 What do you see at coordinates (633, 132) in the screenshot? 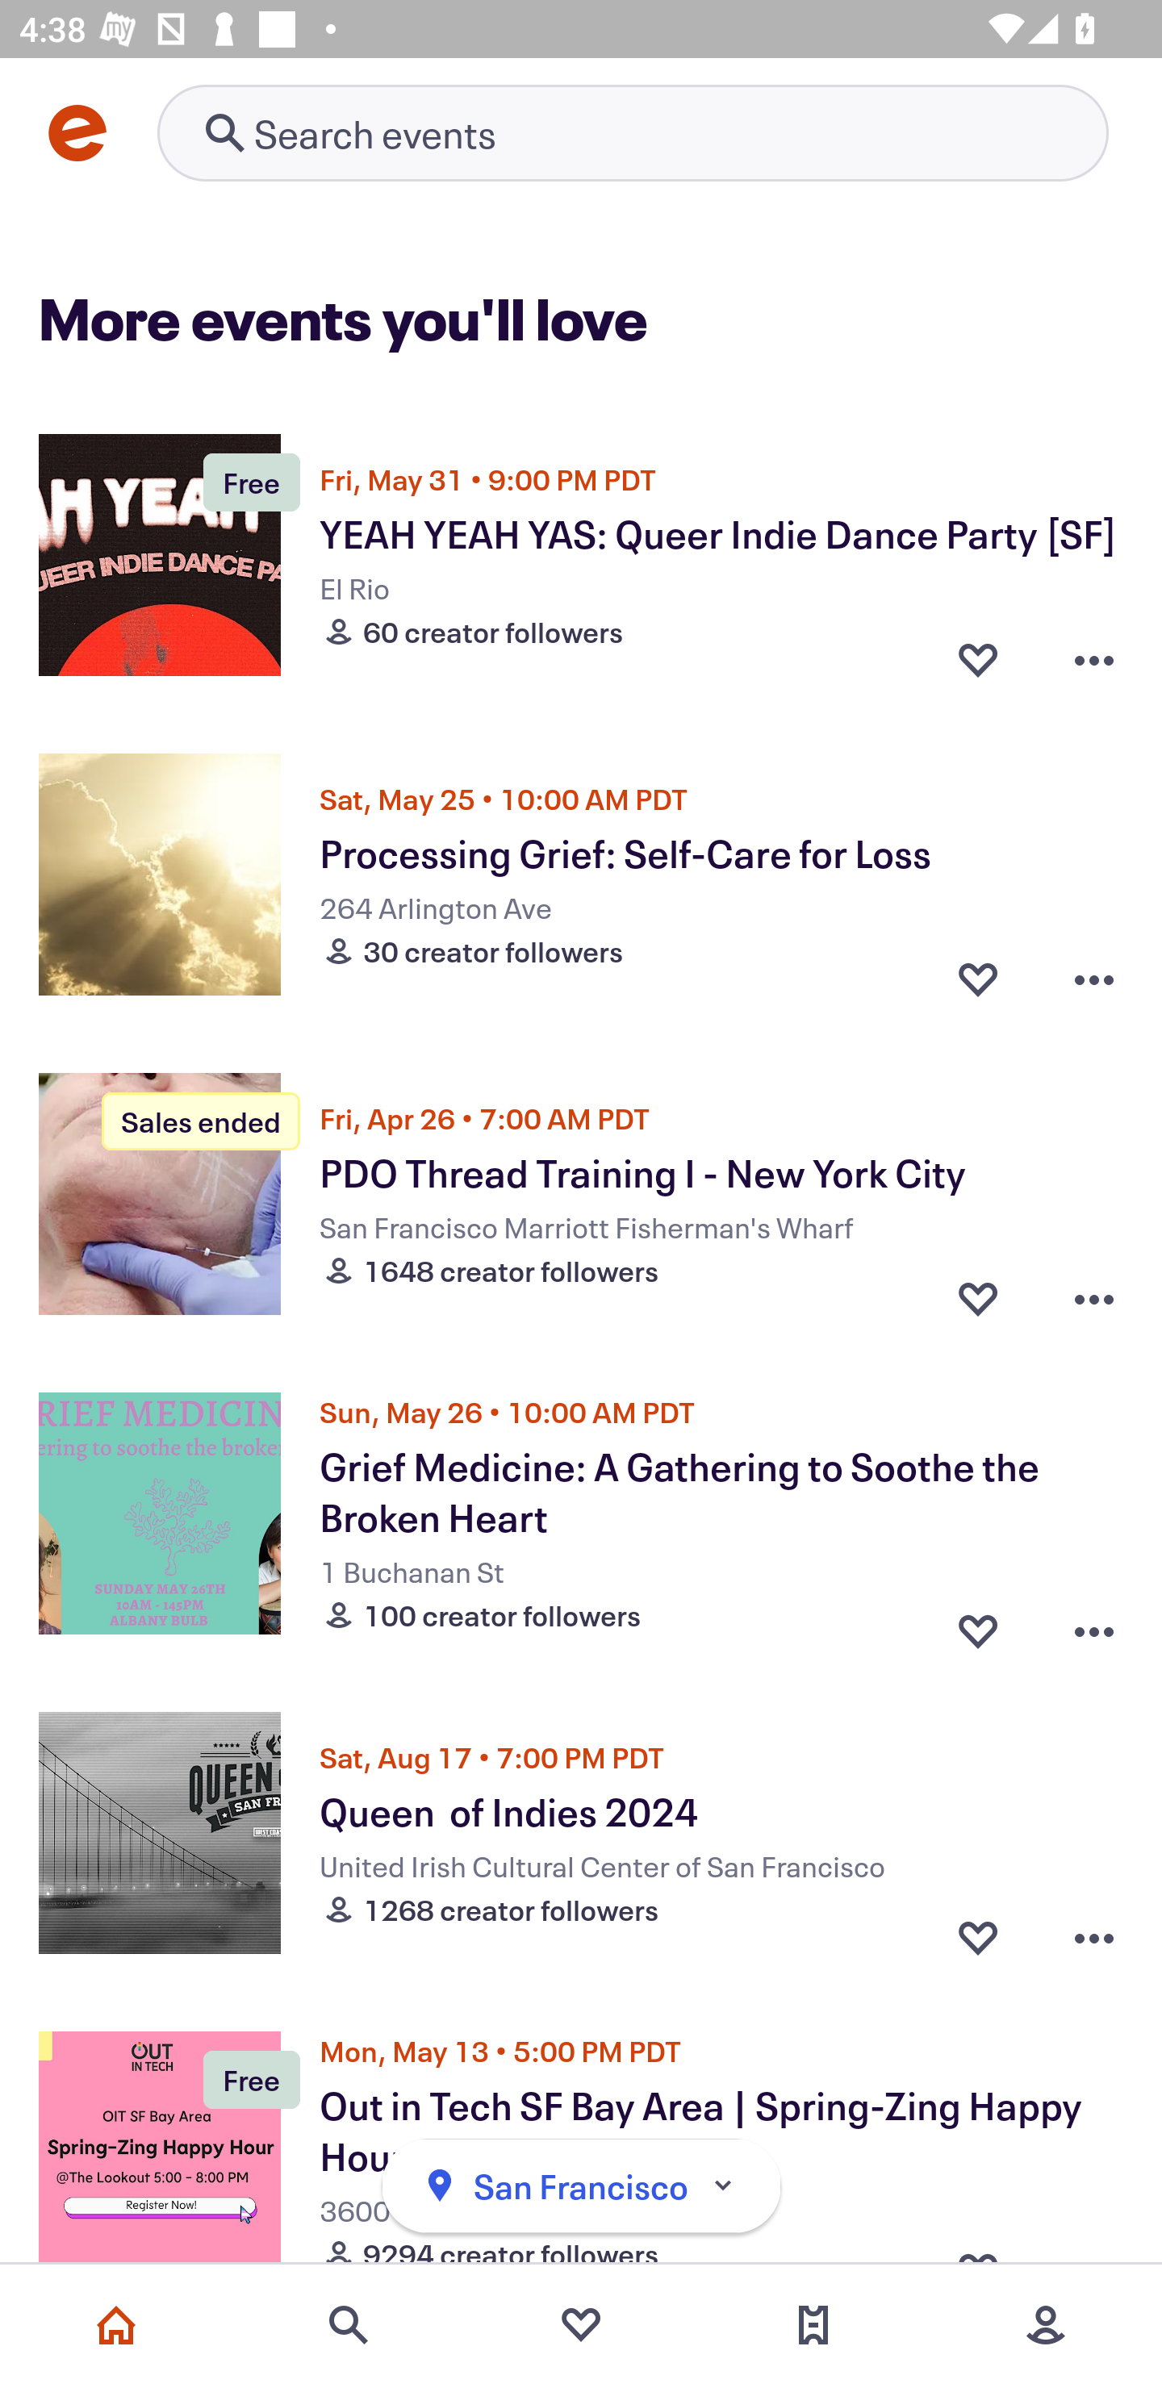
I see `Retry's image Search events` at bounding box center [633, 132].